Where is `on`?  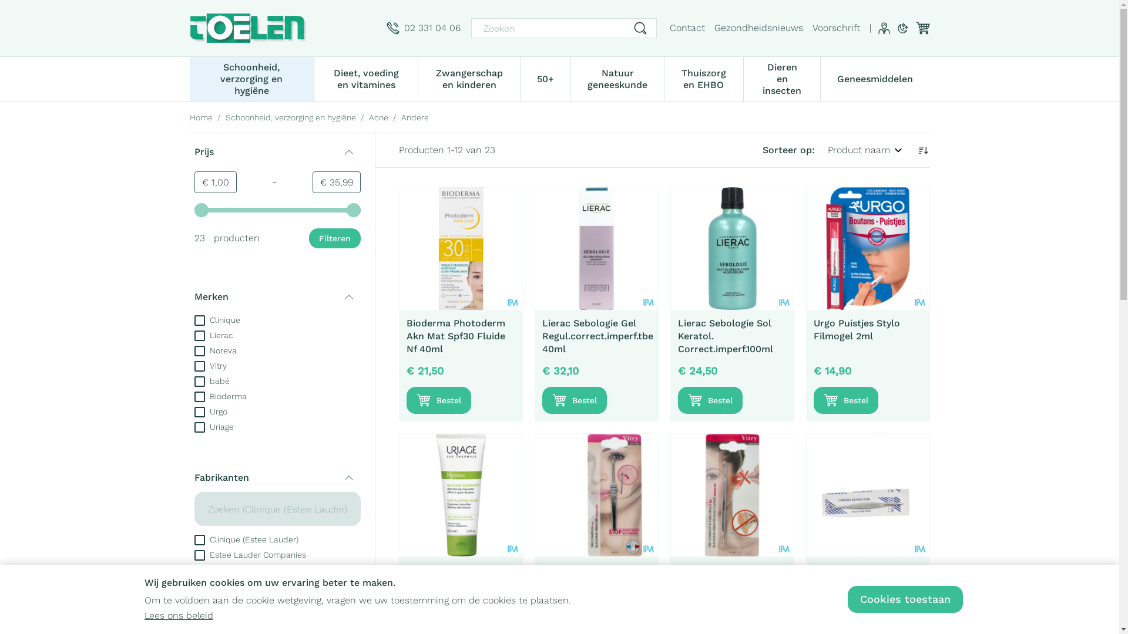
on is located at coordinates (199, 427).